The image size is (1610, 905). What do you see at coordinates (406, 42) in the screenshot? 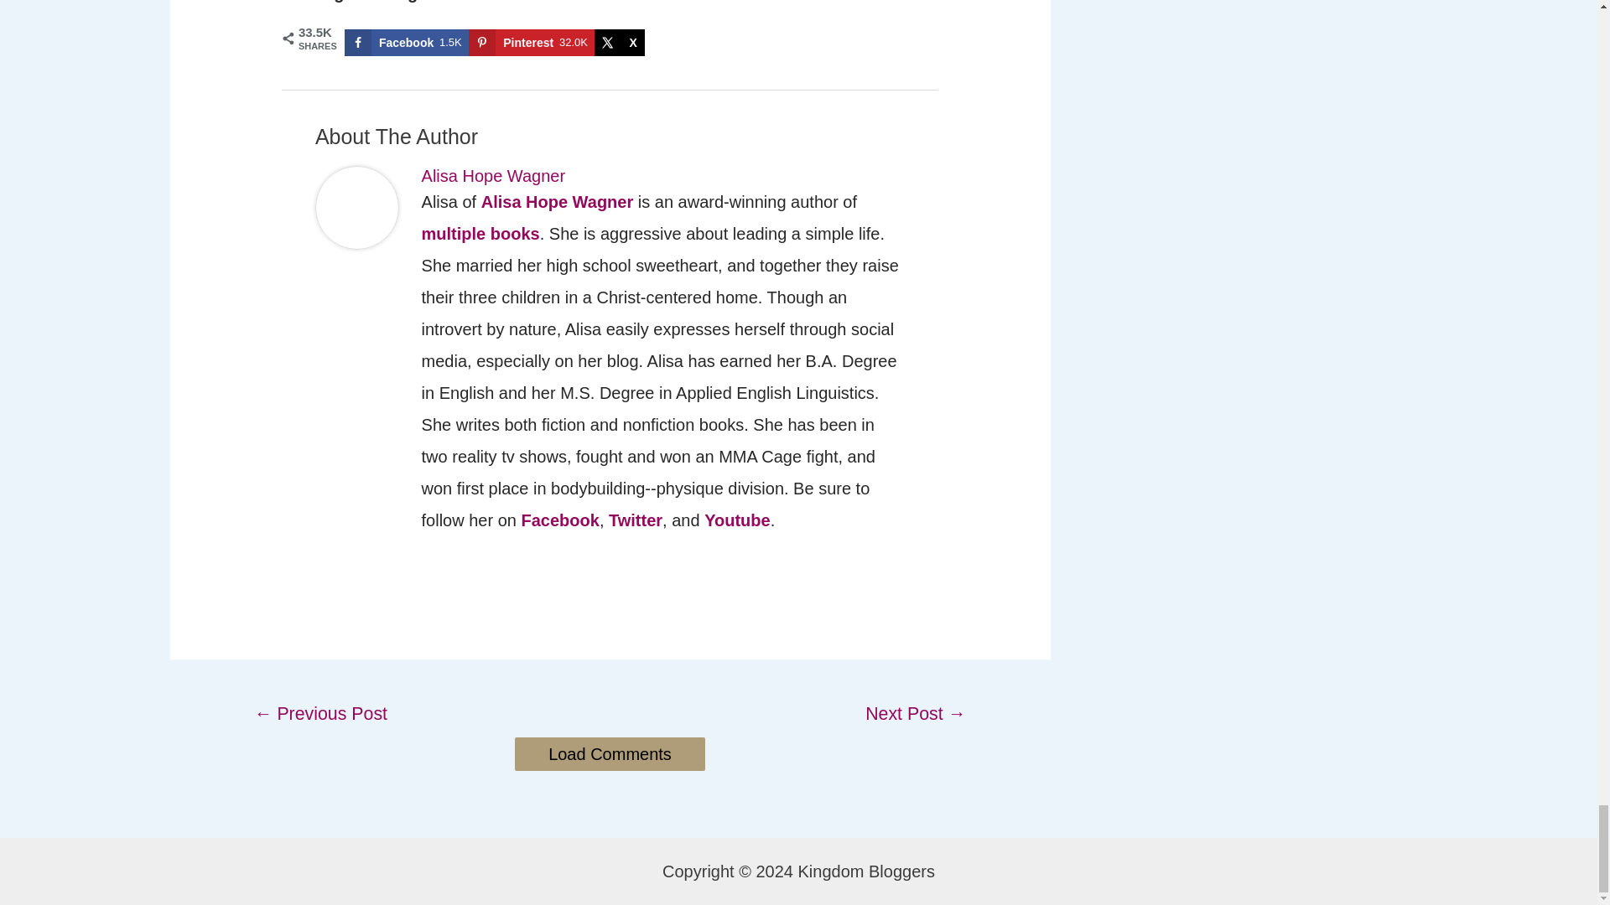
I see `Share on Facebook` at bounding box center [406, 42].